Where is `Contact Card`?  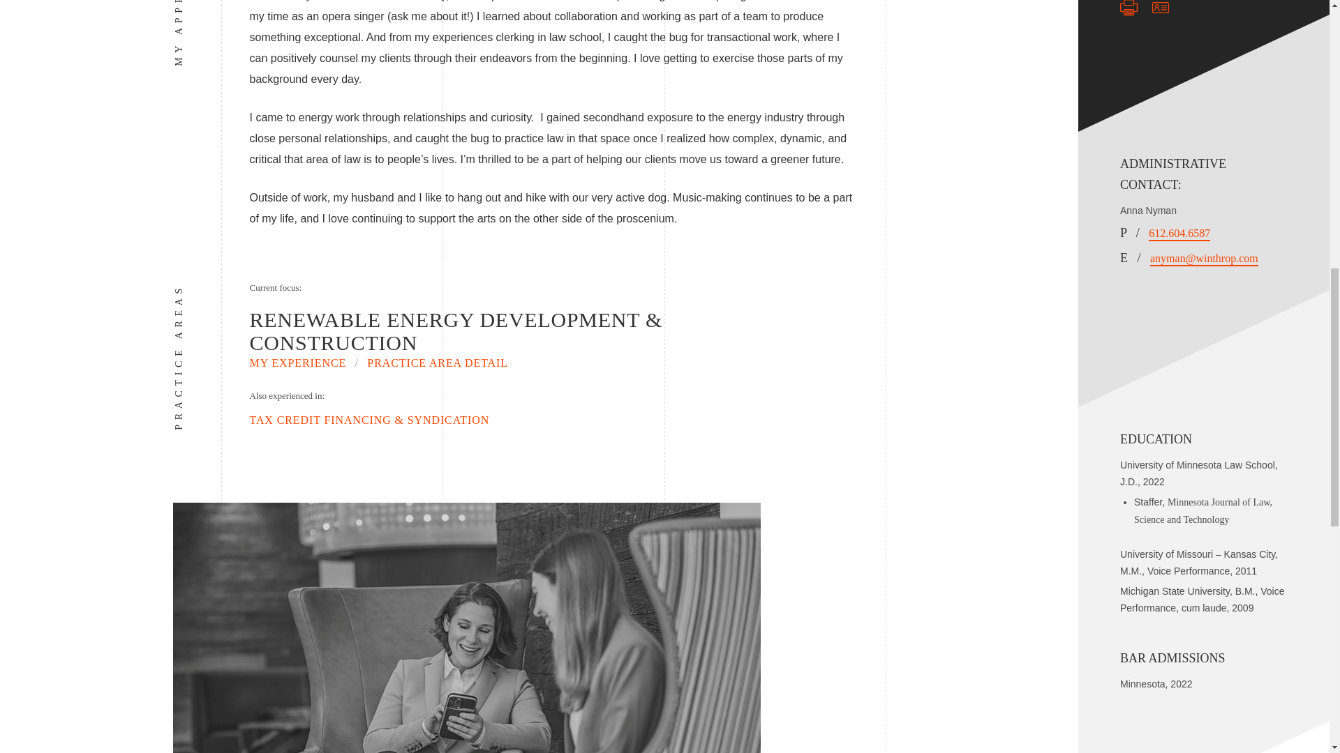 Contact Card is located at coordinates (1160, 8).